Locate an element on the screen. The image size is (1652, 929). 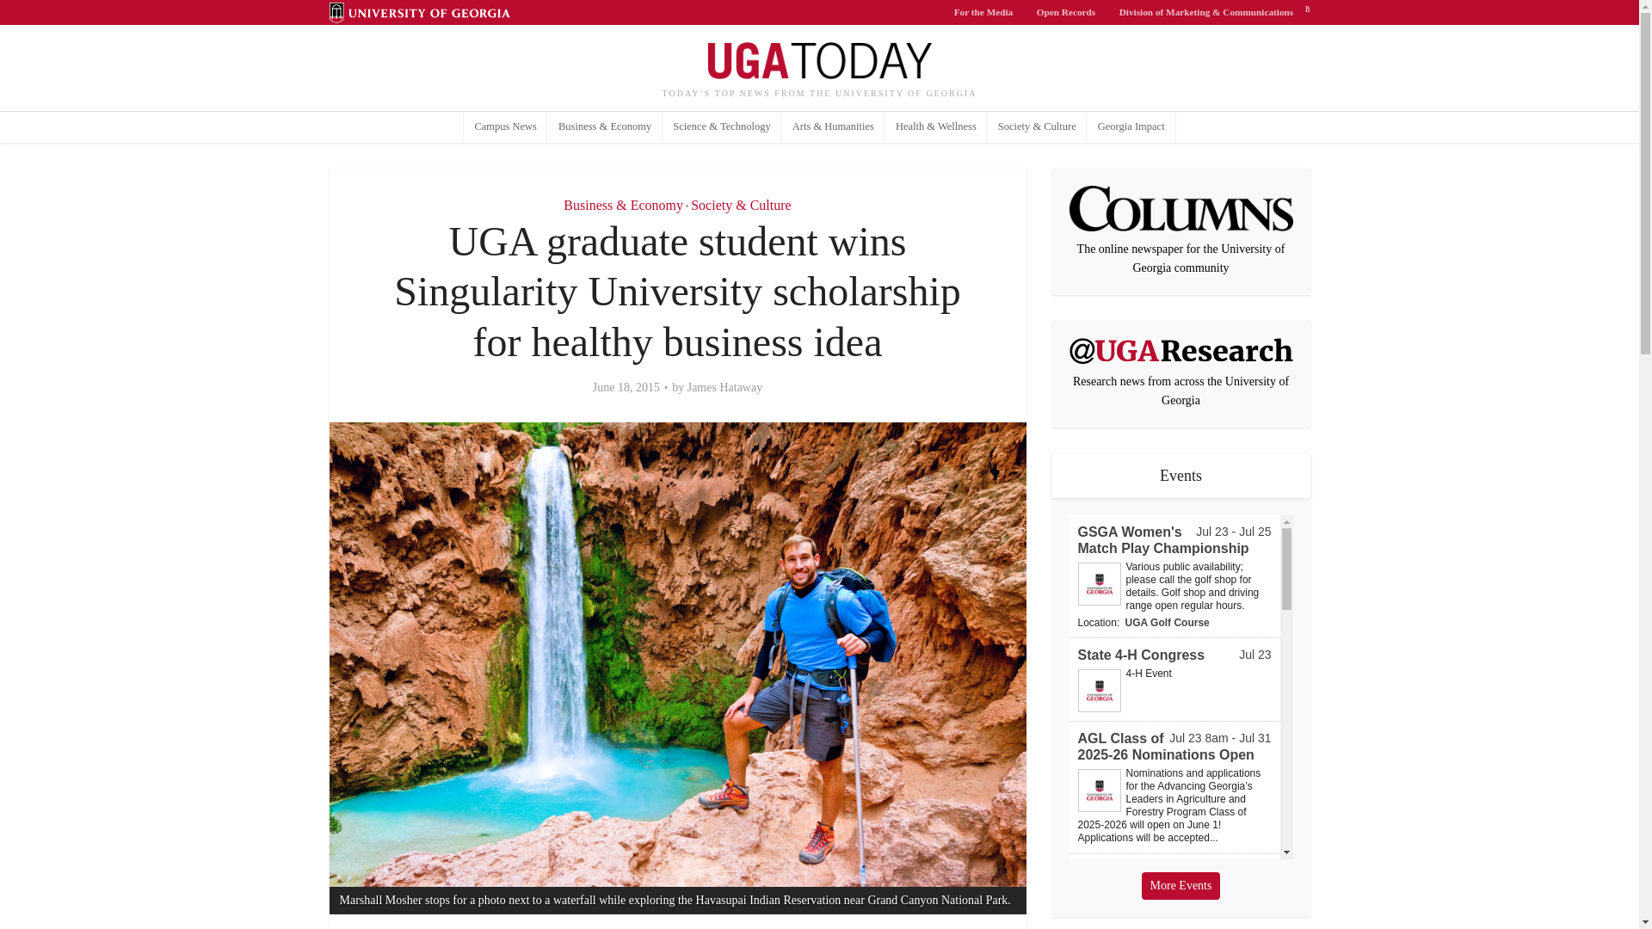
Georgia Impact is located at coordinates (1131, 127).